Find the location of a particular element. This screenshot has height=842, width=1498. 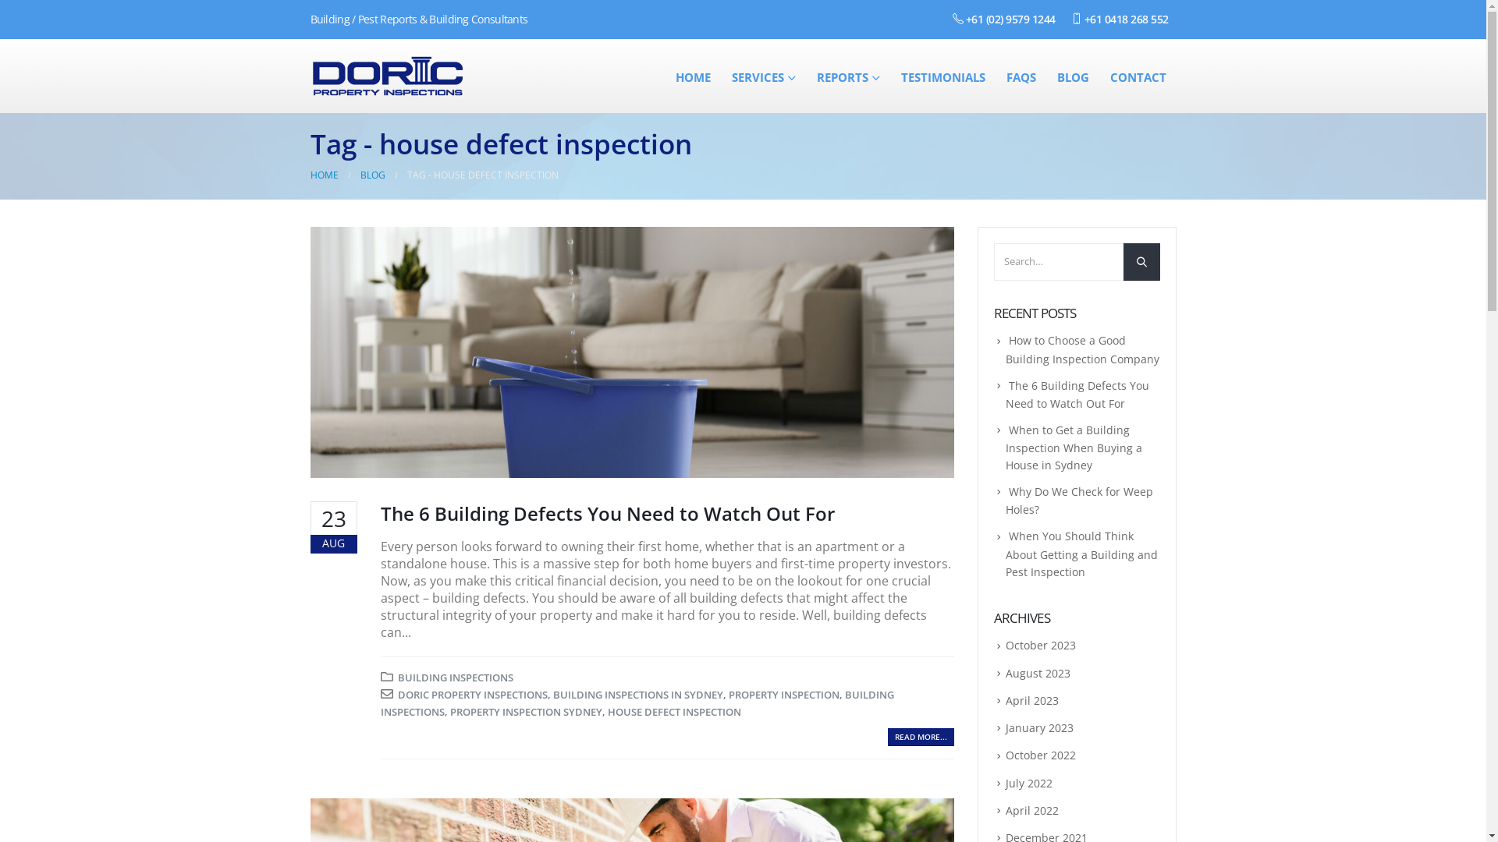

The 6 Building Defects You Need to Watch Out For is located at coordinates (608, 513).